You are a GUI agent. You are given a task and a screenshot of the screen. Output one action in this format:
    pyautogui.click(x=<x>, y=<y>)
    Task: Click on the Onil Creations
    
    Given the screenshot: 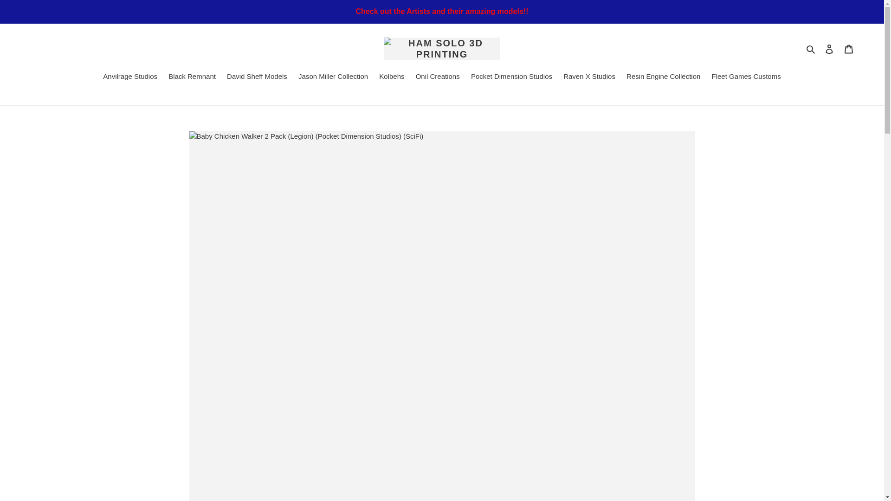 What is the action you would take?
    pyautogui.click(x=437, y=77)
    